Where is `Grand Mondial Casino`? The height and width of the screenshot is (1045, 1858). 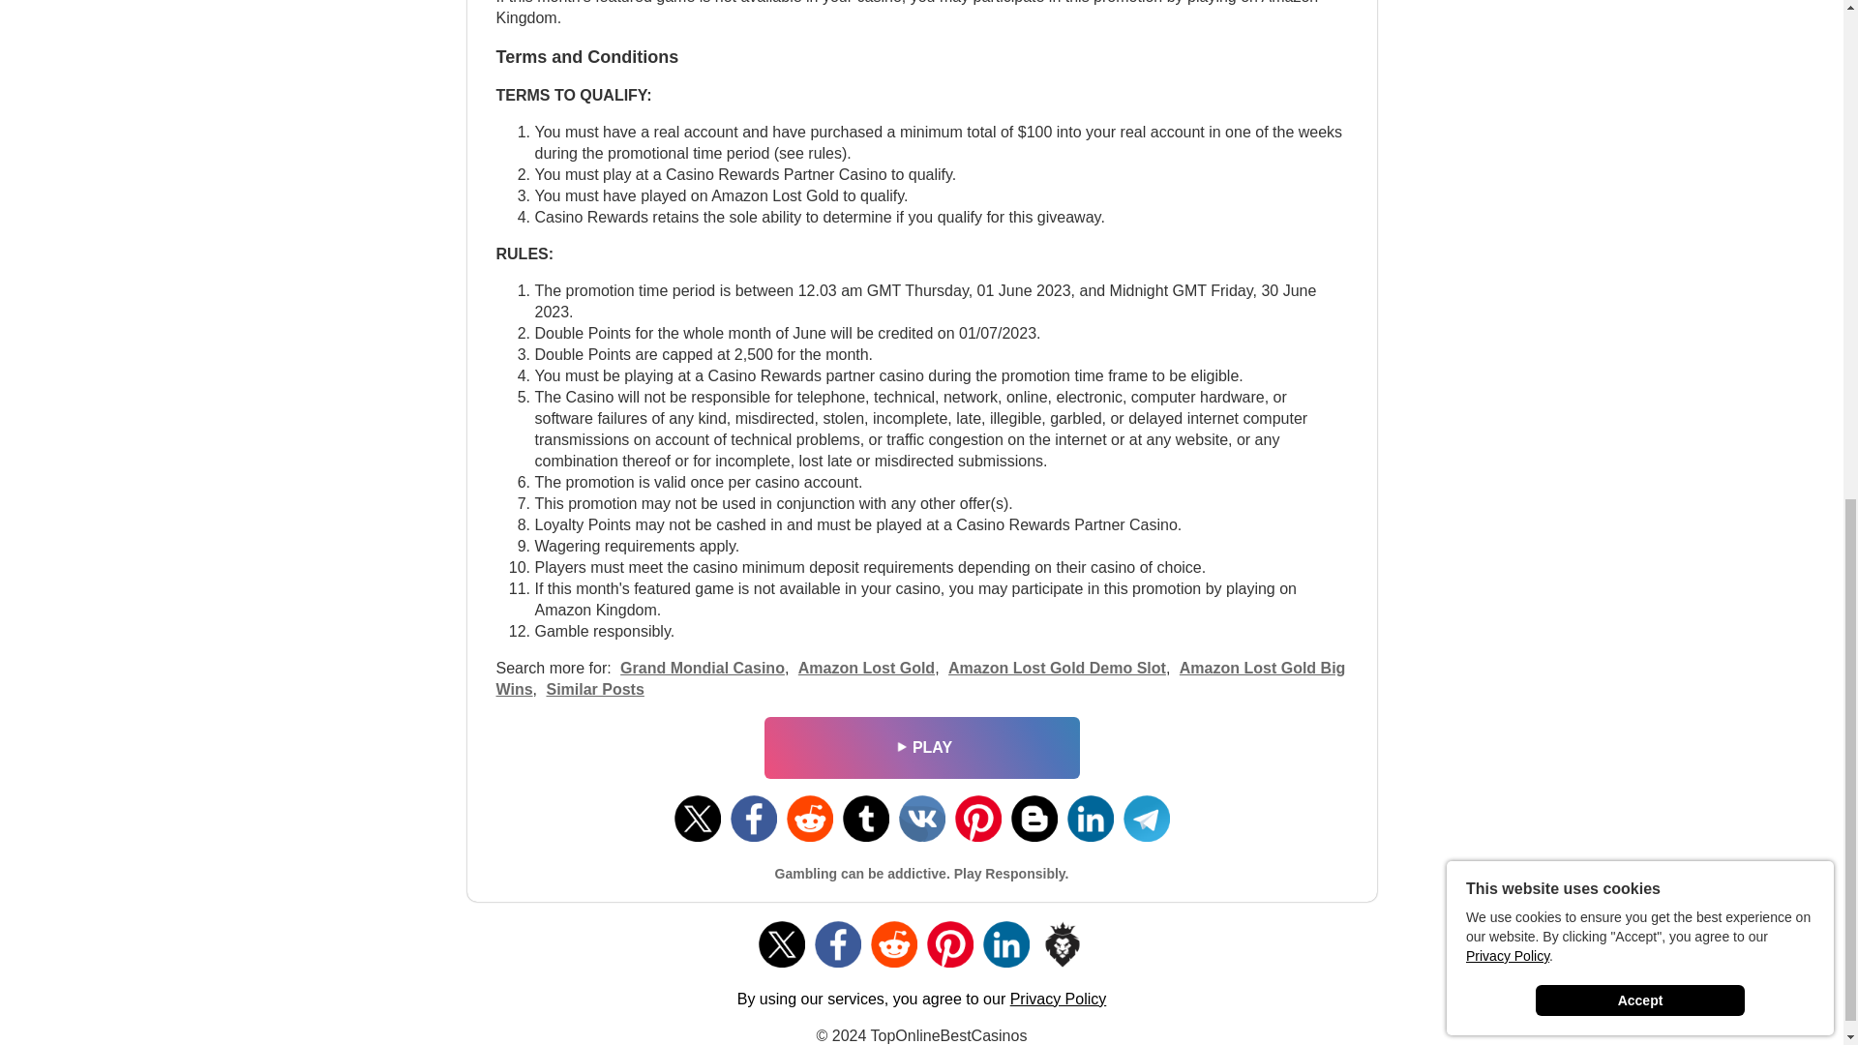
Grand Mondial Casino is located at coordinates (703, 668).